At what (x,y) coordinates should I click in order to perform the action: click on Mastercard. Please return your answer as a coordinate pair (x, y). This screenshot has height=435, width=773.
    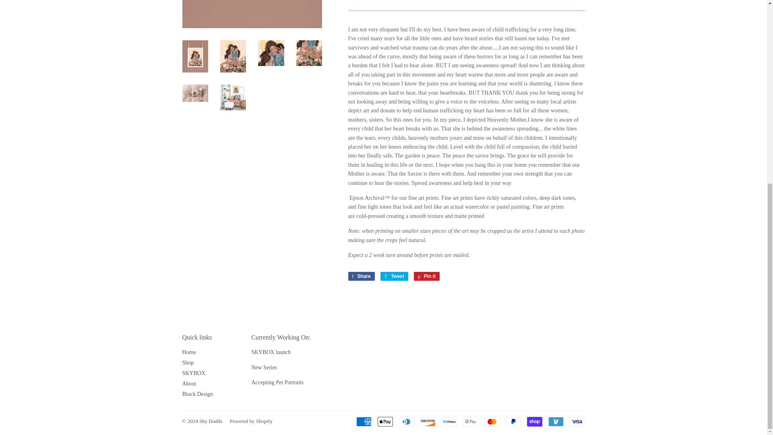
    Looking at the image, I should click on (491, 421).